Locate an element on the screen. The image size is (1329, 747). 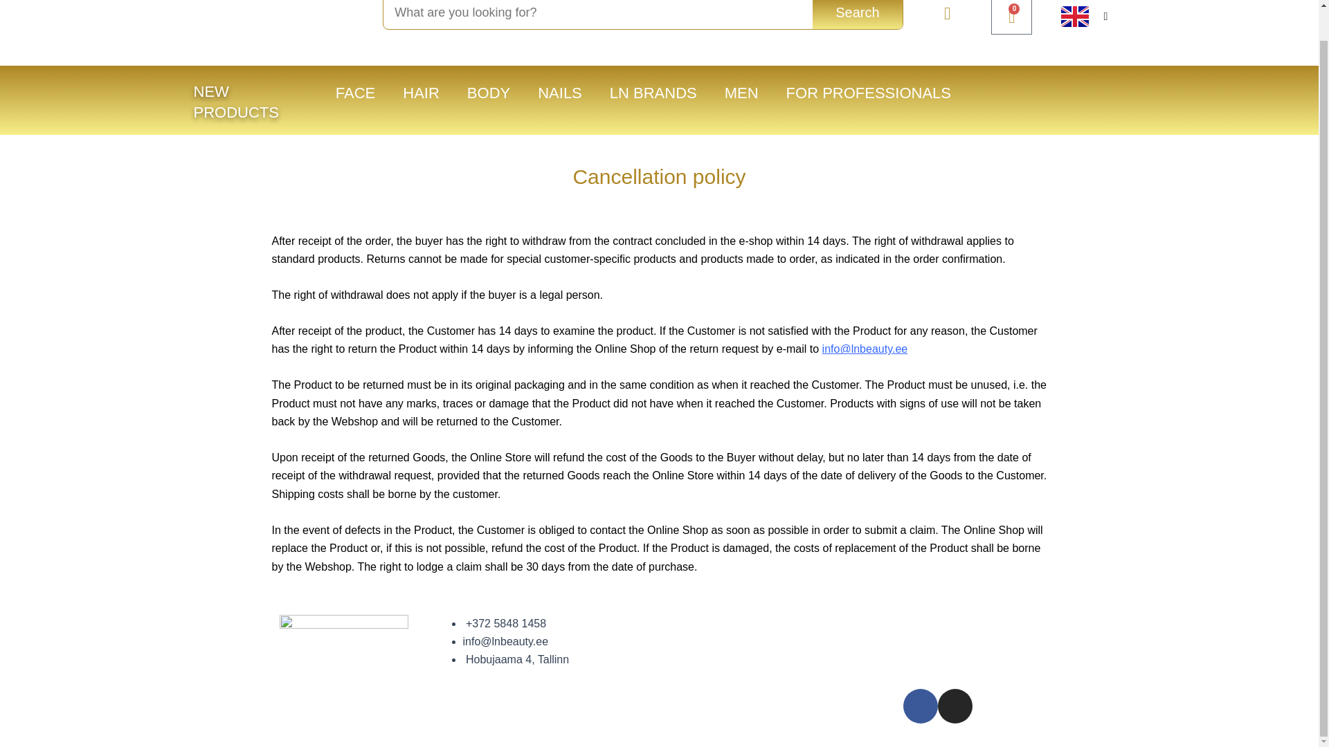
MEN is located at coordinates (488, 93).